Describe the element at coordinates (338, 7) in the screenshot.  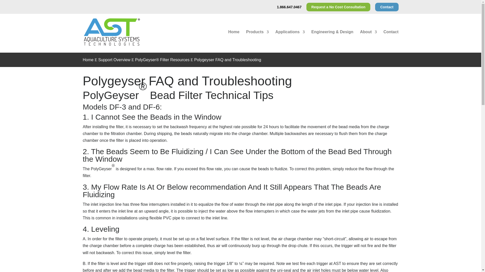
I see `Request a No Cost Consultation` at that location.